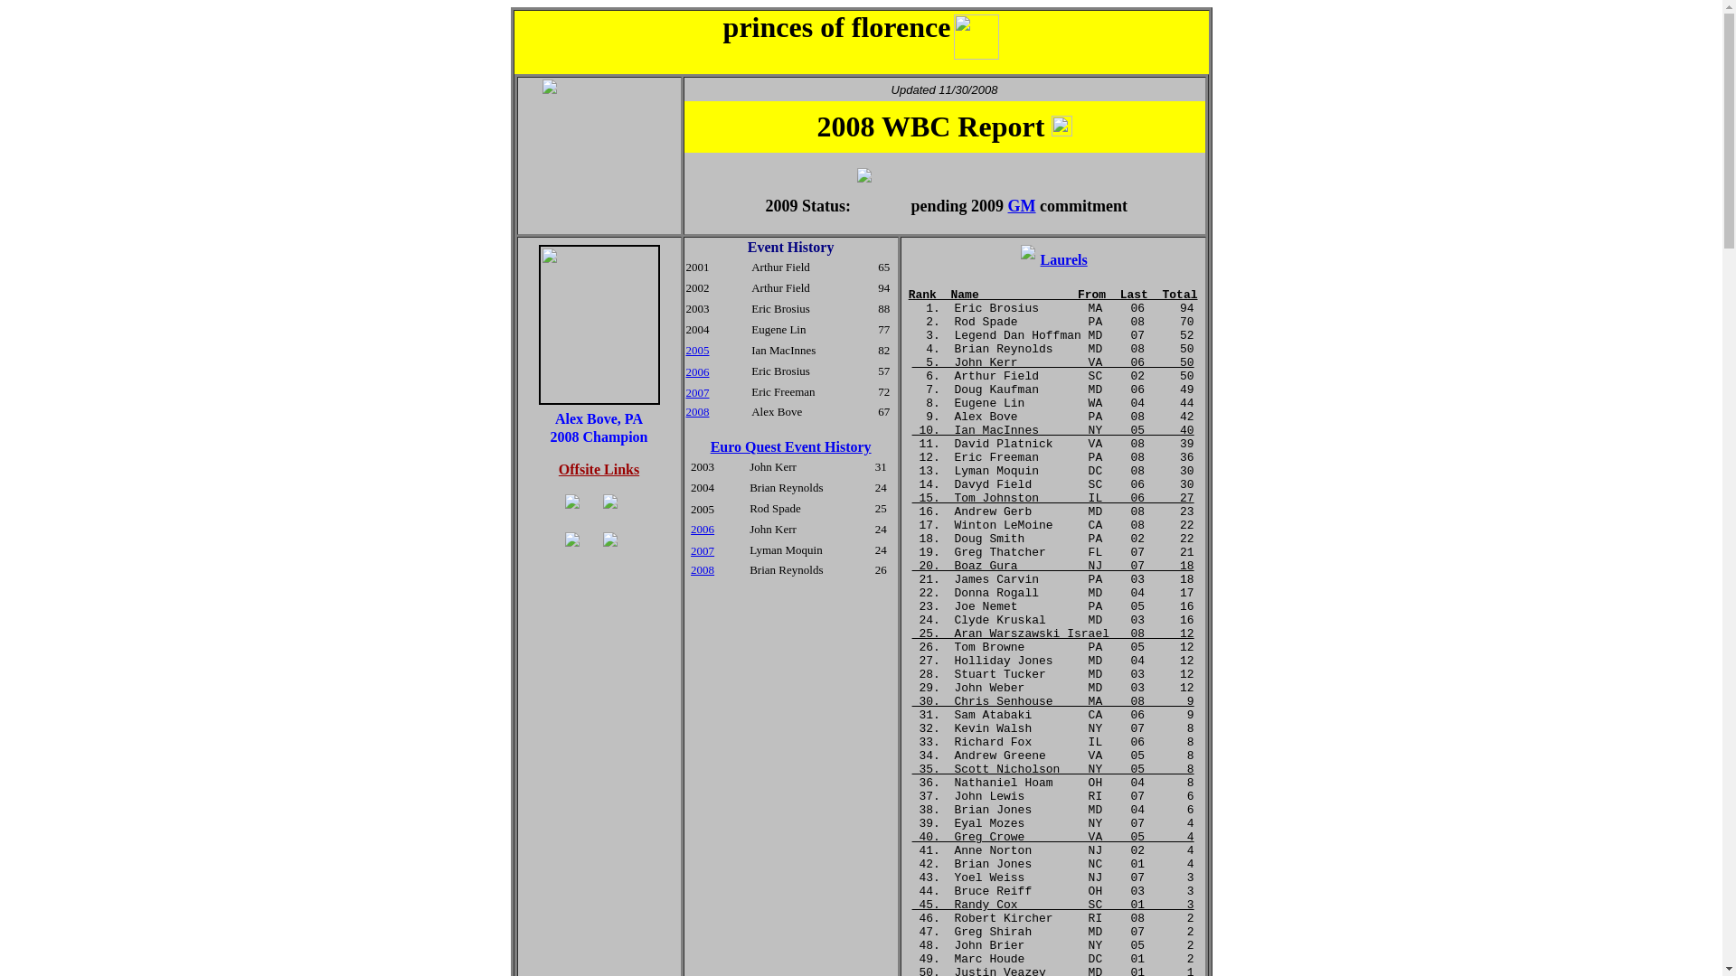 This screenshot has height=976, width=1736. What do you see at coordinates (696, 390) in the screenshot?
I see `2007` at bounding box center [696, 390].